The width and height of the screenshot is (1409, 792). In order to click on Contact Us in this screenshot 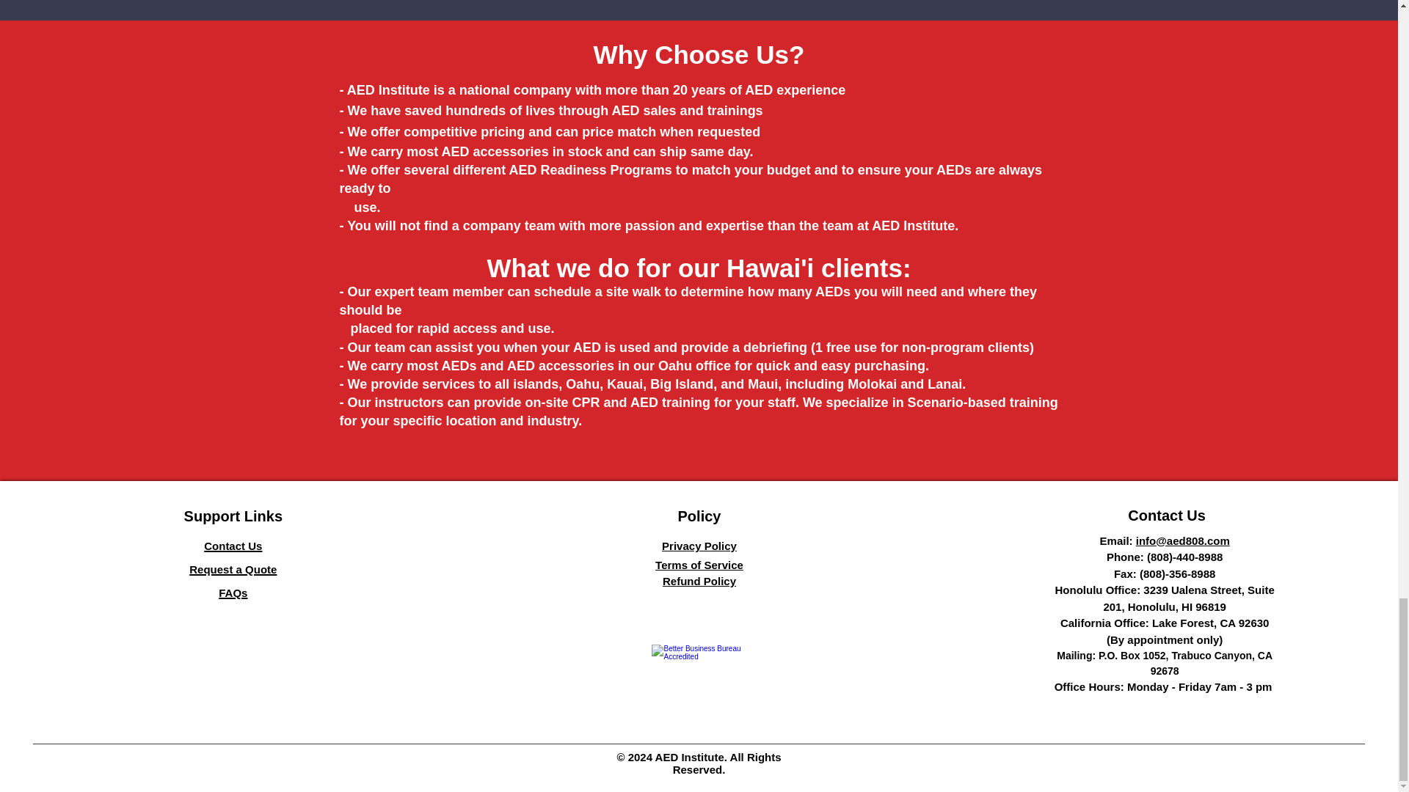, I will do `click(233, 544)`.